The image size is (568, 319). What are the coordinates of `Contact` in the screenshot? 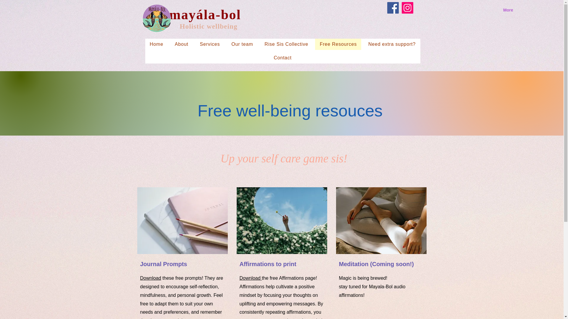 It's located at (282, 58).